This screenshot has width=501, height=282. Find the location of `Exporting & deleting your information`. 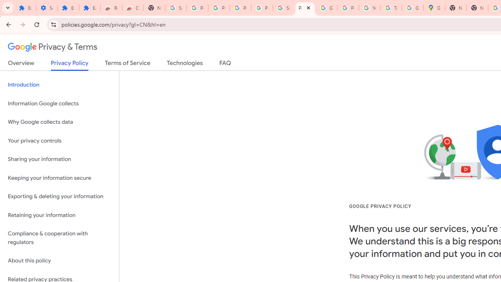

Exporting & deleting your information is located at coordinates (59, 197).